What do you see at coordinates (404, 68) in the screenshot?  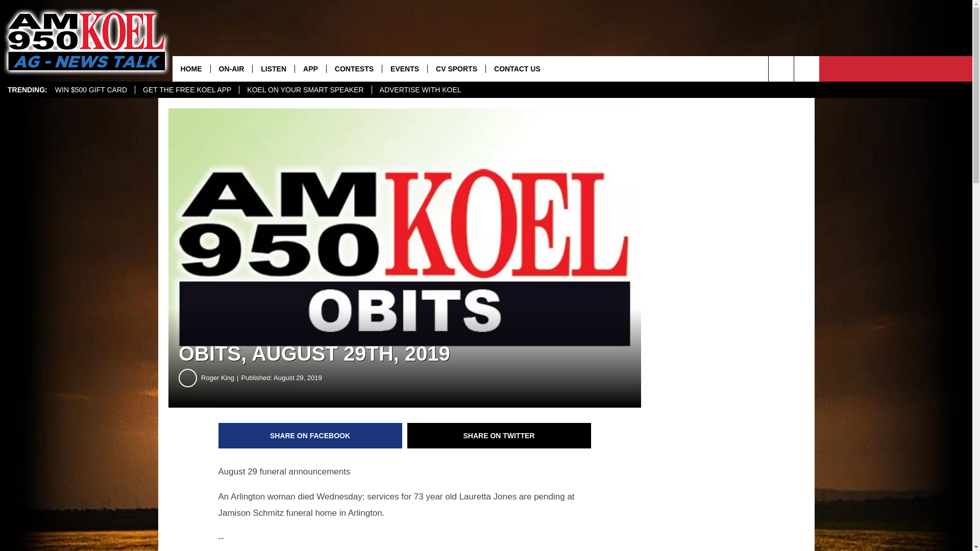 I see `EVENTS` at bounding box center [404, 68].